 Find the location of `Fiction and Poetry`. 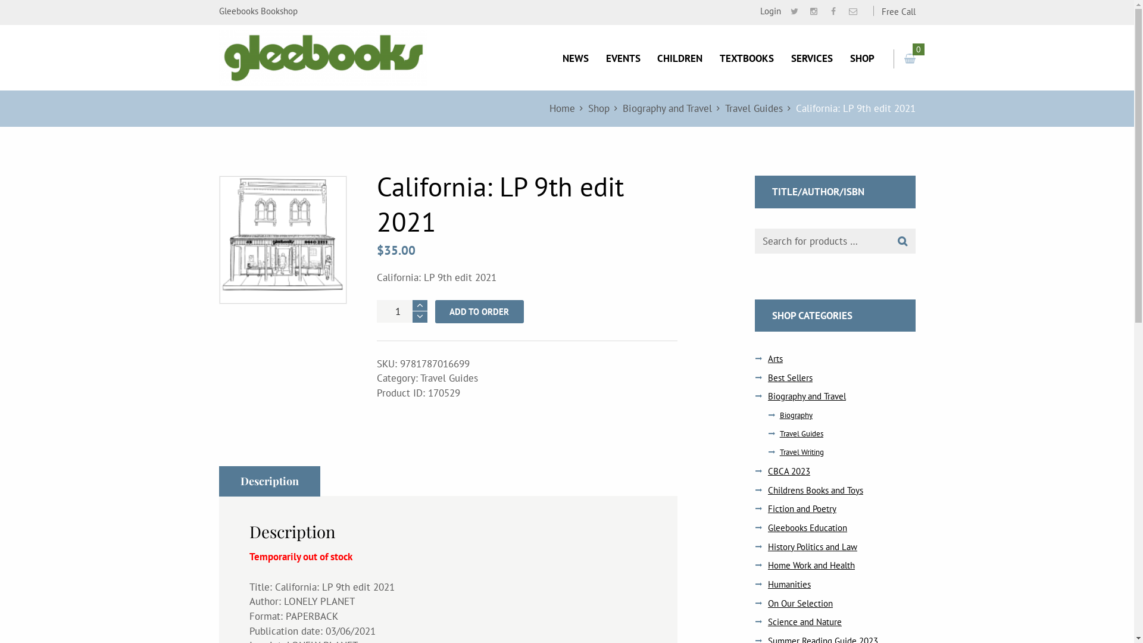

Fiction and Poetry is located at coordinates (802, 508).